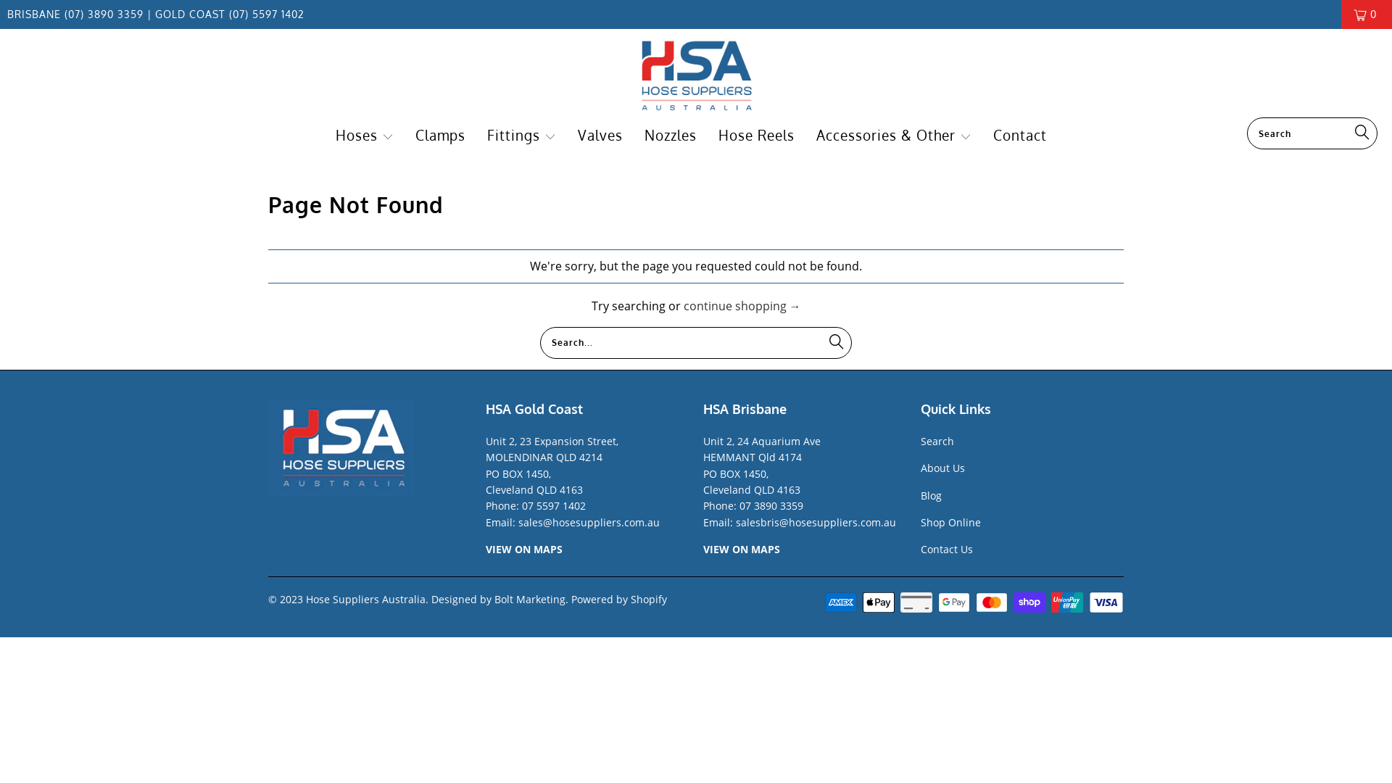  What do you see at coordinates (1020, 136) in the screenshot?
I see `Contact` at bounding box center [1020, 136].